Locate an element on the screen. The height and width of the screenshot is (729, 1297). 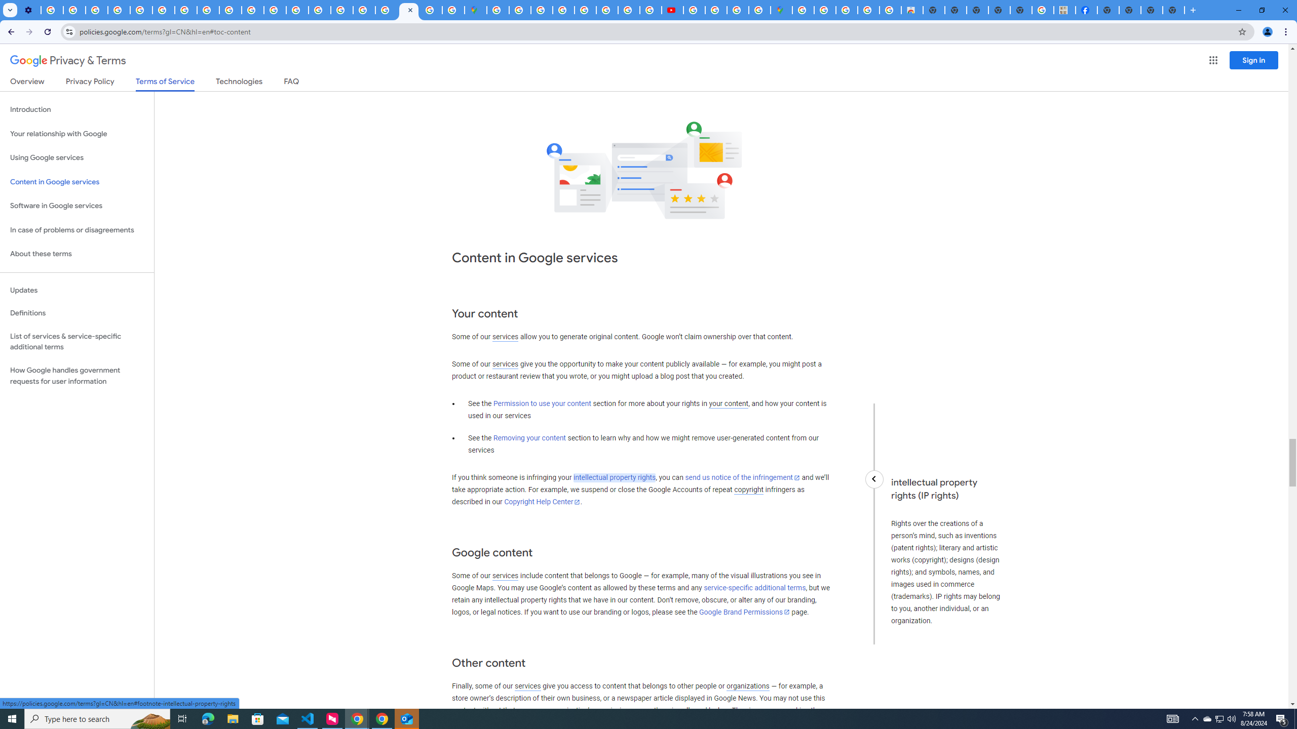
Privacy Help Center - Policies Help is located at coordinates (607, 10).